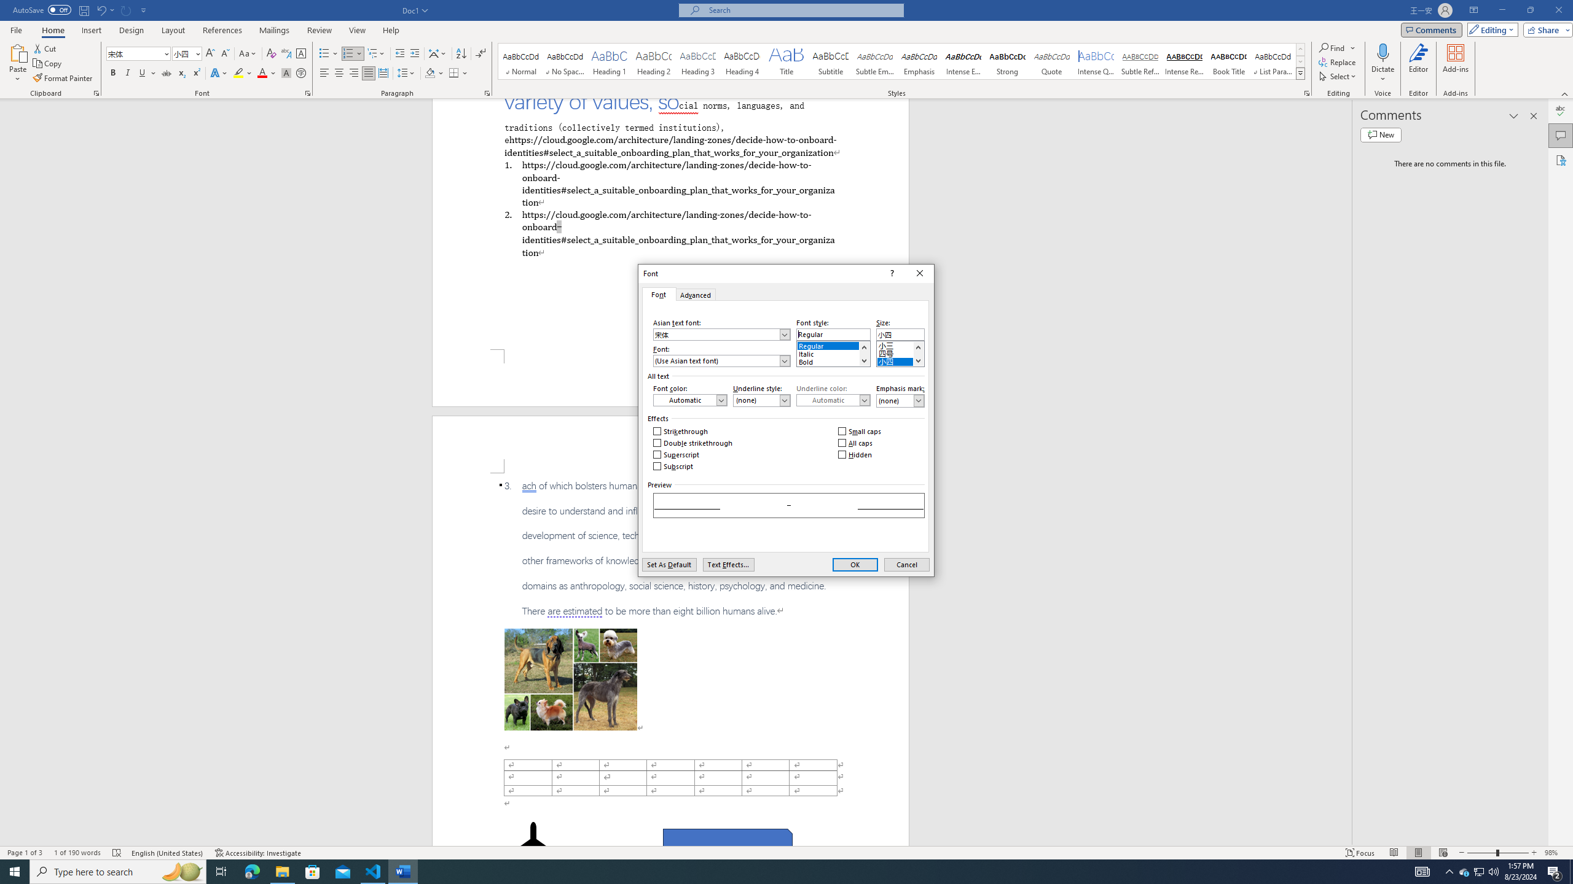  Describe the element at coordinates (430, 74) in the screenshot. I see `Shading RGB(0, 0, 0)` at that location.